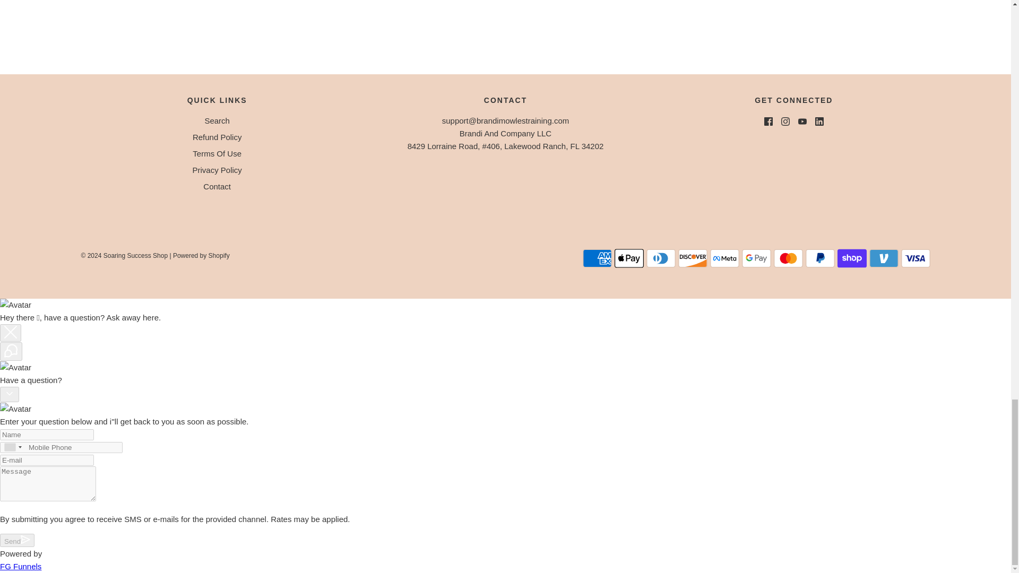 The height and width of the screenshot is (573, 1019). What do you see at coordinates (598, 258) in the screenshot?
I see `American Express` at bounding box center [598, 258].